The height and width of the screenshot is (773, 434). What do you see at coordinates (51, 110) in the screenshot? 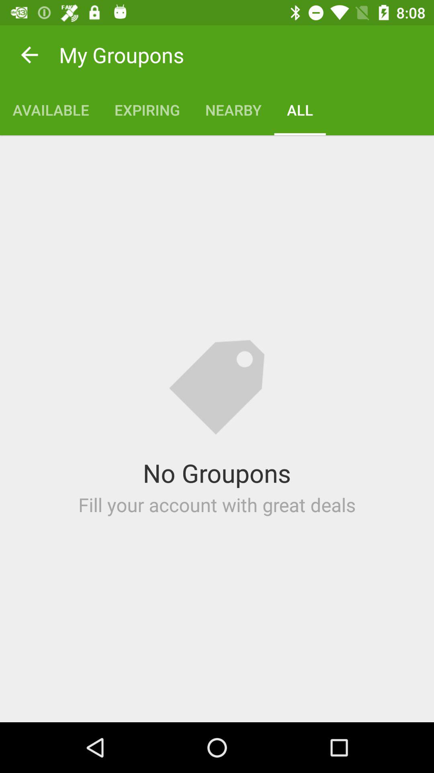
I see `turn on icon to the left of the expiring app` at bounding box center [51, 110].